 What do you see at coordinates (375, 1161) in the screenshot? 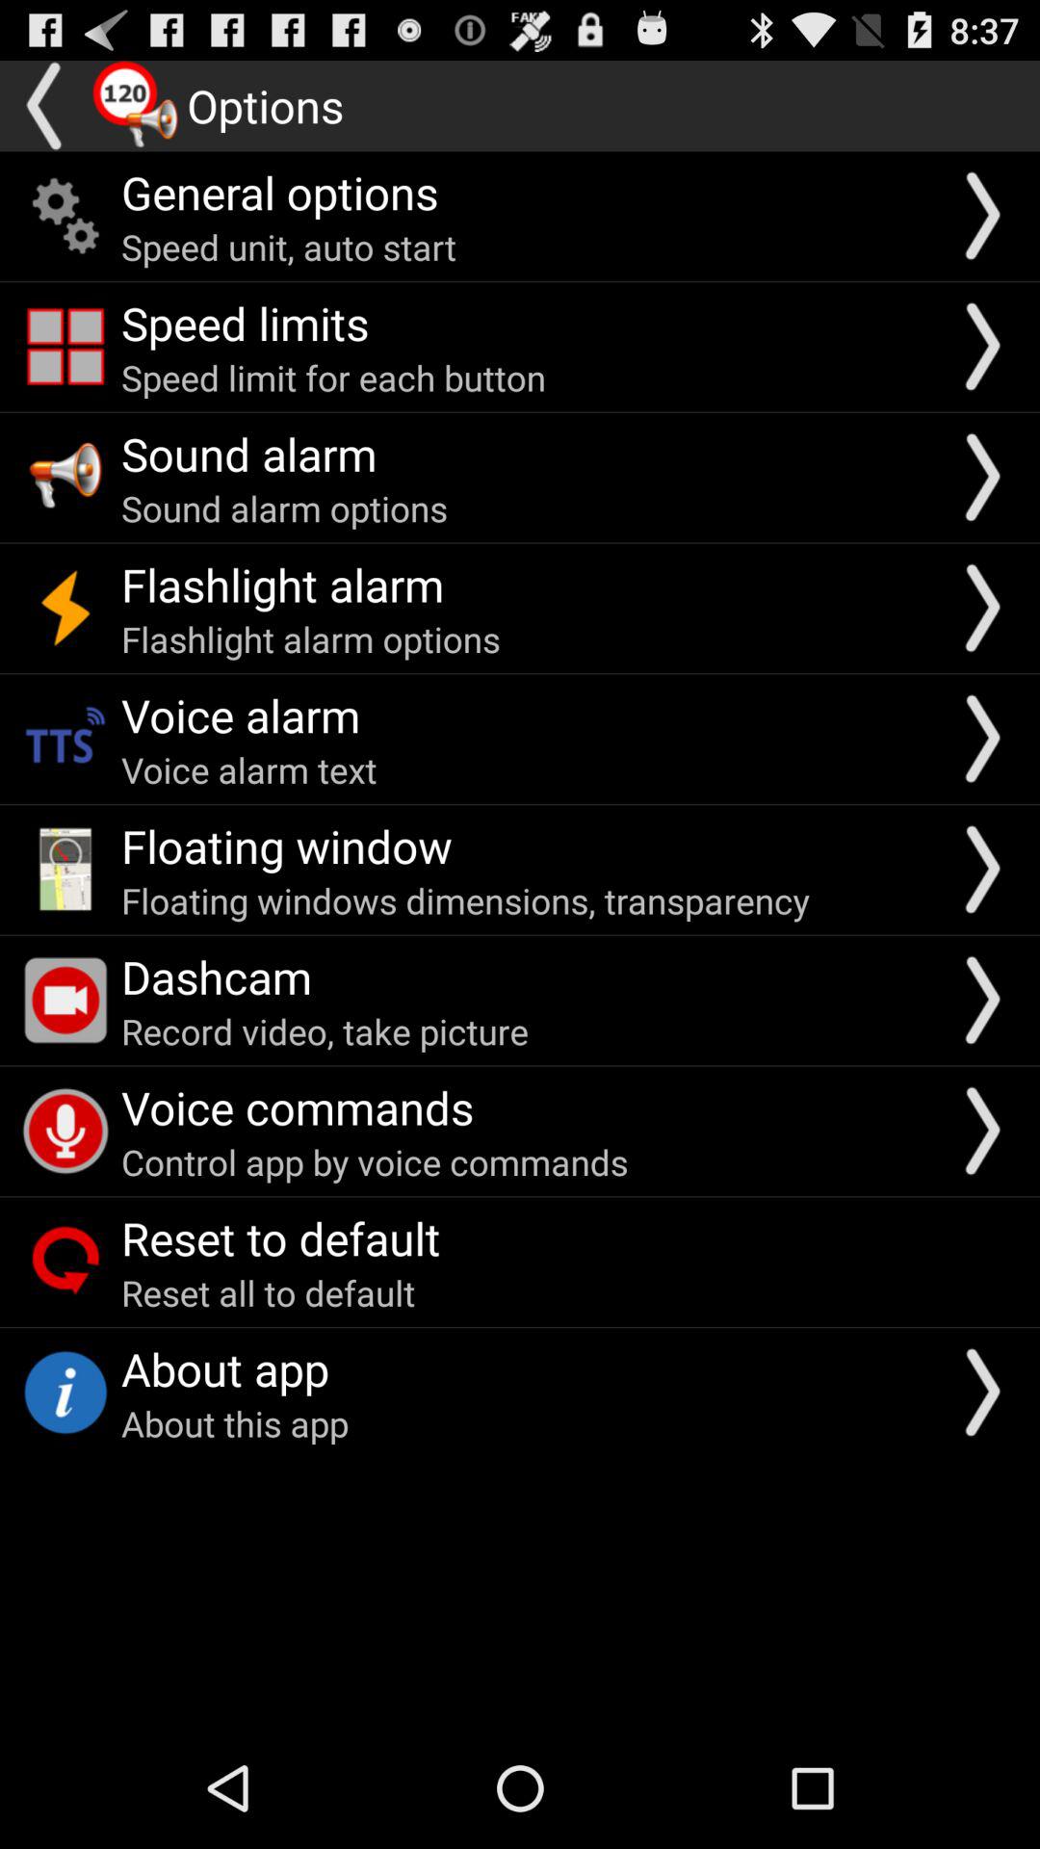
I see `scroll to the control app by item` at bounding box center [375, 1161].